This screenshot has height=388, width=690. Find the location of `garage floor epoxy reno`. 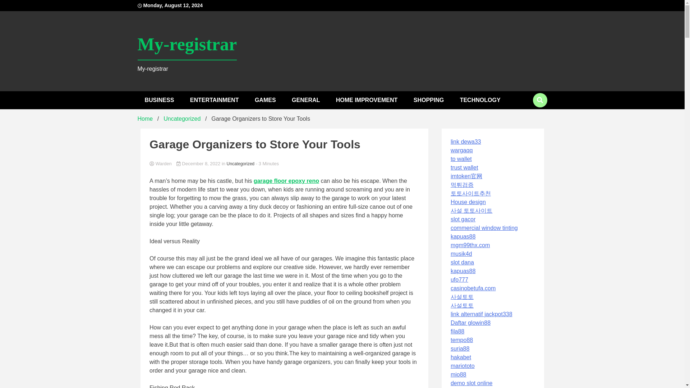

garage floor epoxy reno is located at coordinates (286, 180).